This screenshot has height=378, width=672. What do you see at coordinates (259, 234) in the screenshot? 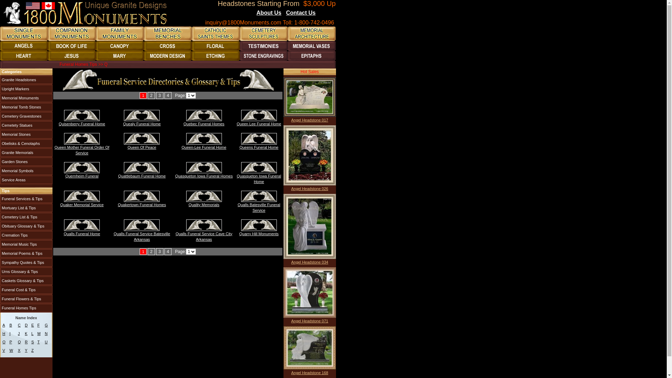
I see `Quarry Hill Monuments` at bounding box center [259, 234].